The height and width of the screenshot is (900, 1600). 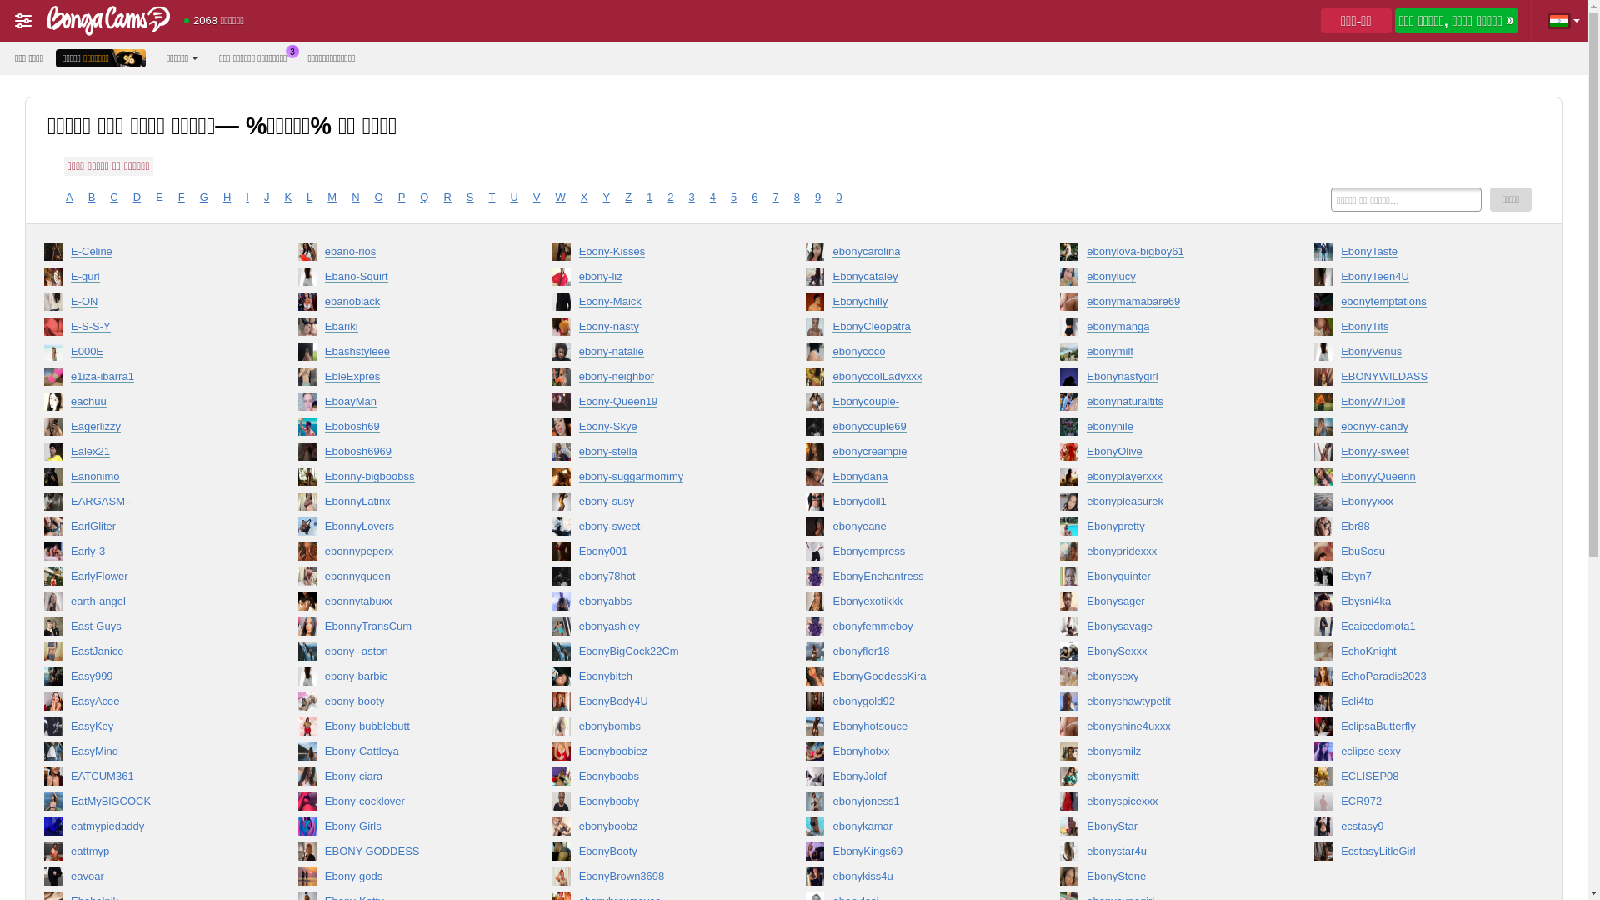 I want to click on Ebashstyleee, so click(x=402, y=355).